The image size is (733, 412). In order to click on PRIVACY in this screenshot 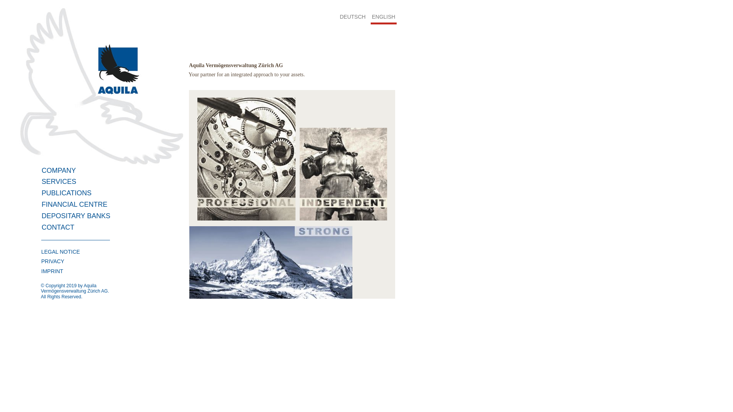, I will do `click(73, 261)`.